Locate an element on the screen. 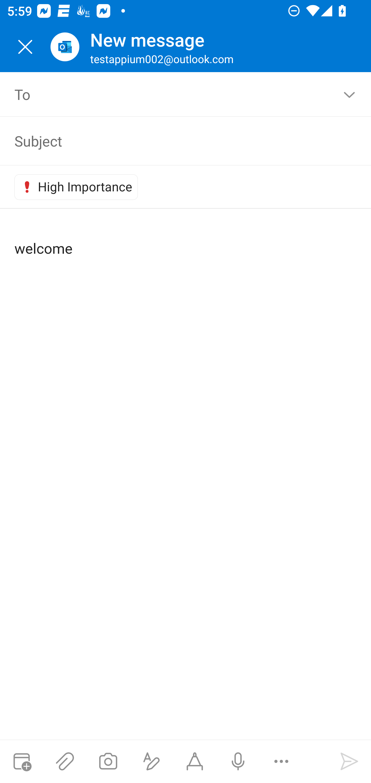  Send is located at coordinates (349, 761).